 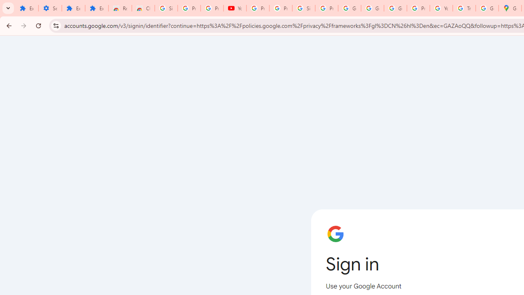 What do you see at coordinates (120, 8) in the screenshot?
I see `Reviews: Helix Fruit Jump Arcade Game` at bounding box center [120, 8].